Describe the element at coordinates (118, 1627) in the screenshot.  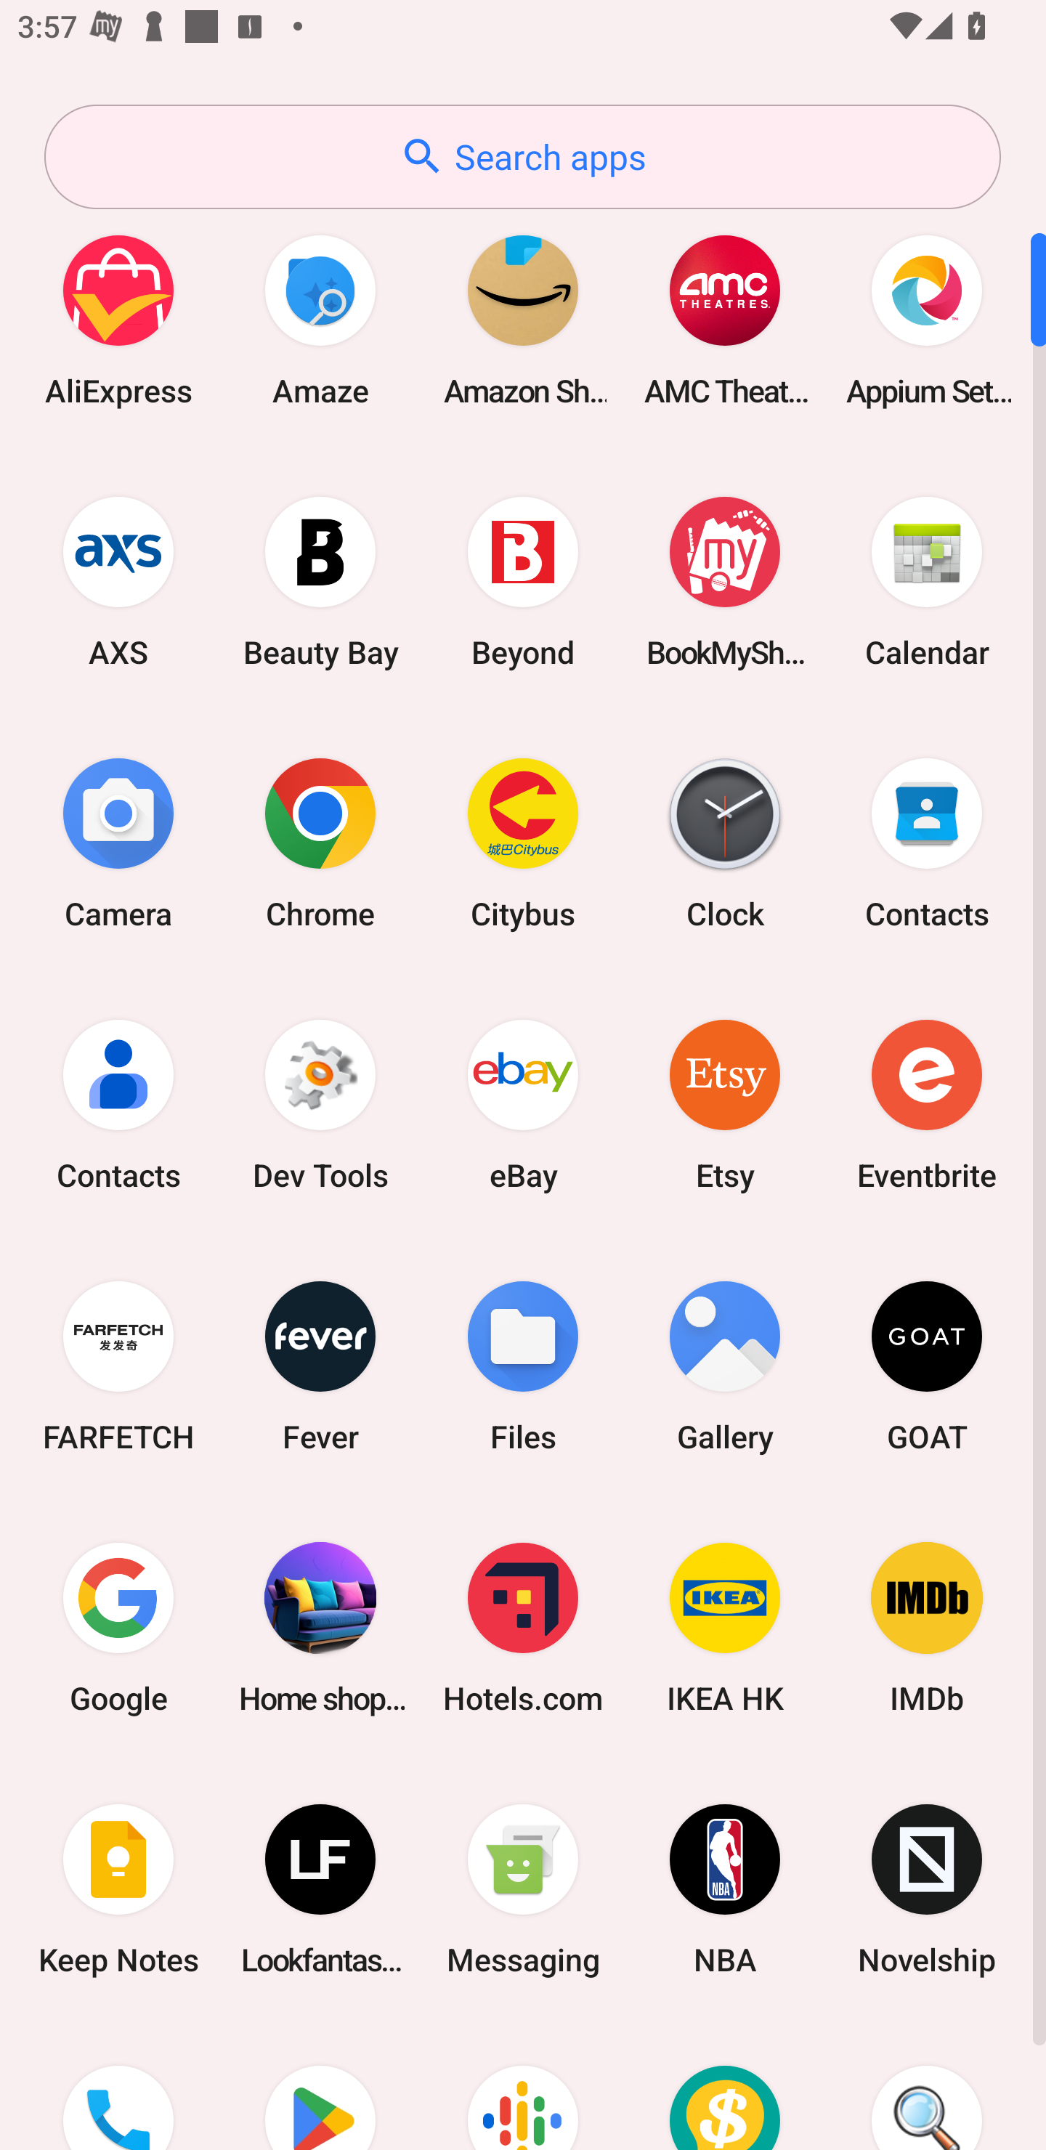
I see `Google` at that location.